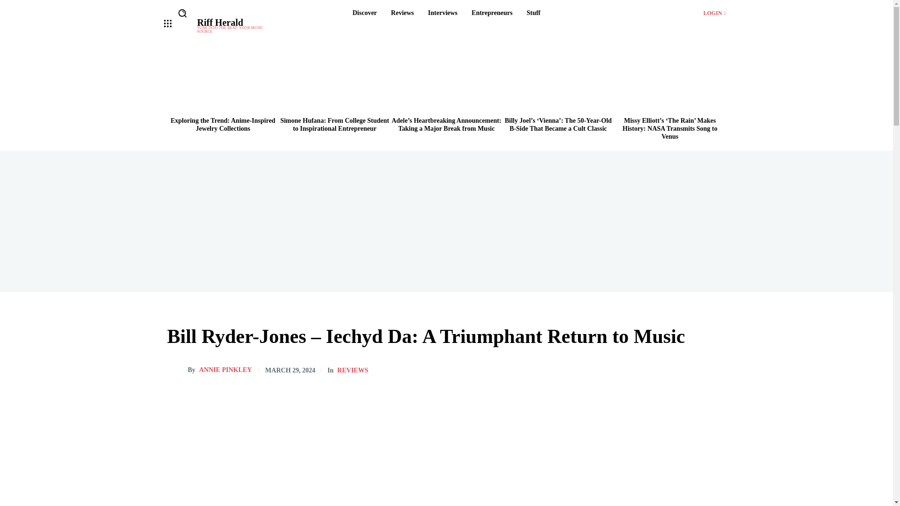  Describe the element at coordinates (402, 13) in the screenshot. I see `Exploring the Trend: Anime-Inspired Jewelry Collections` at that location.